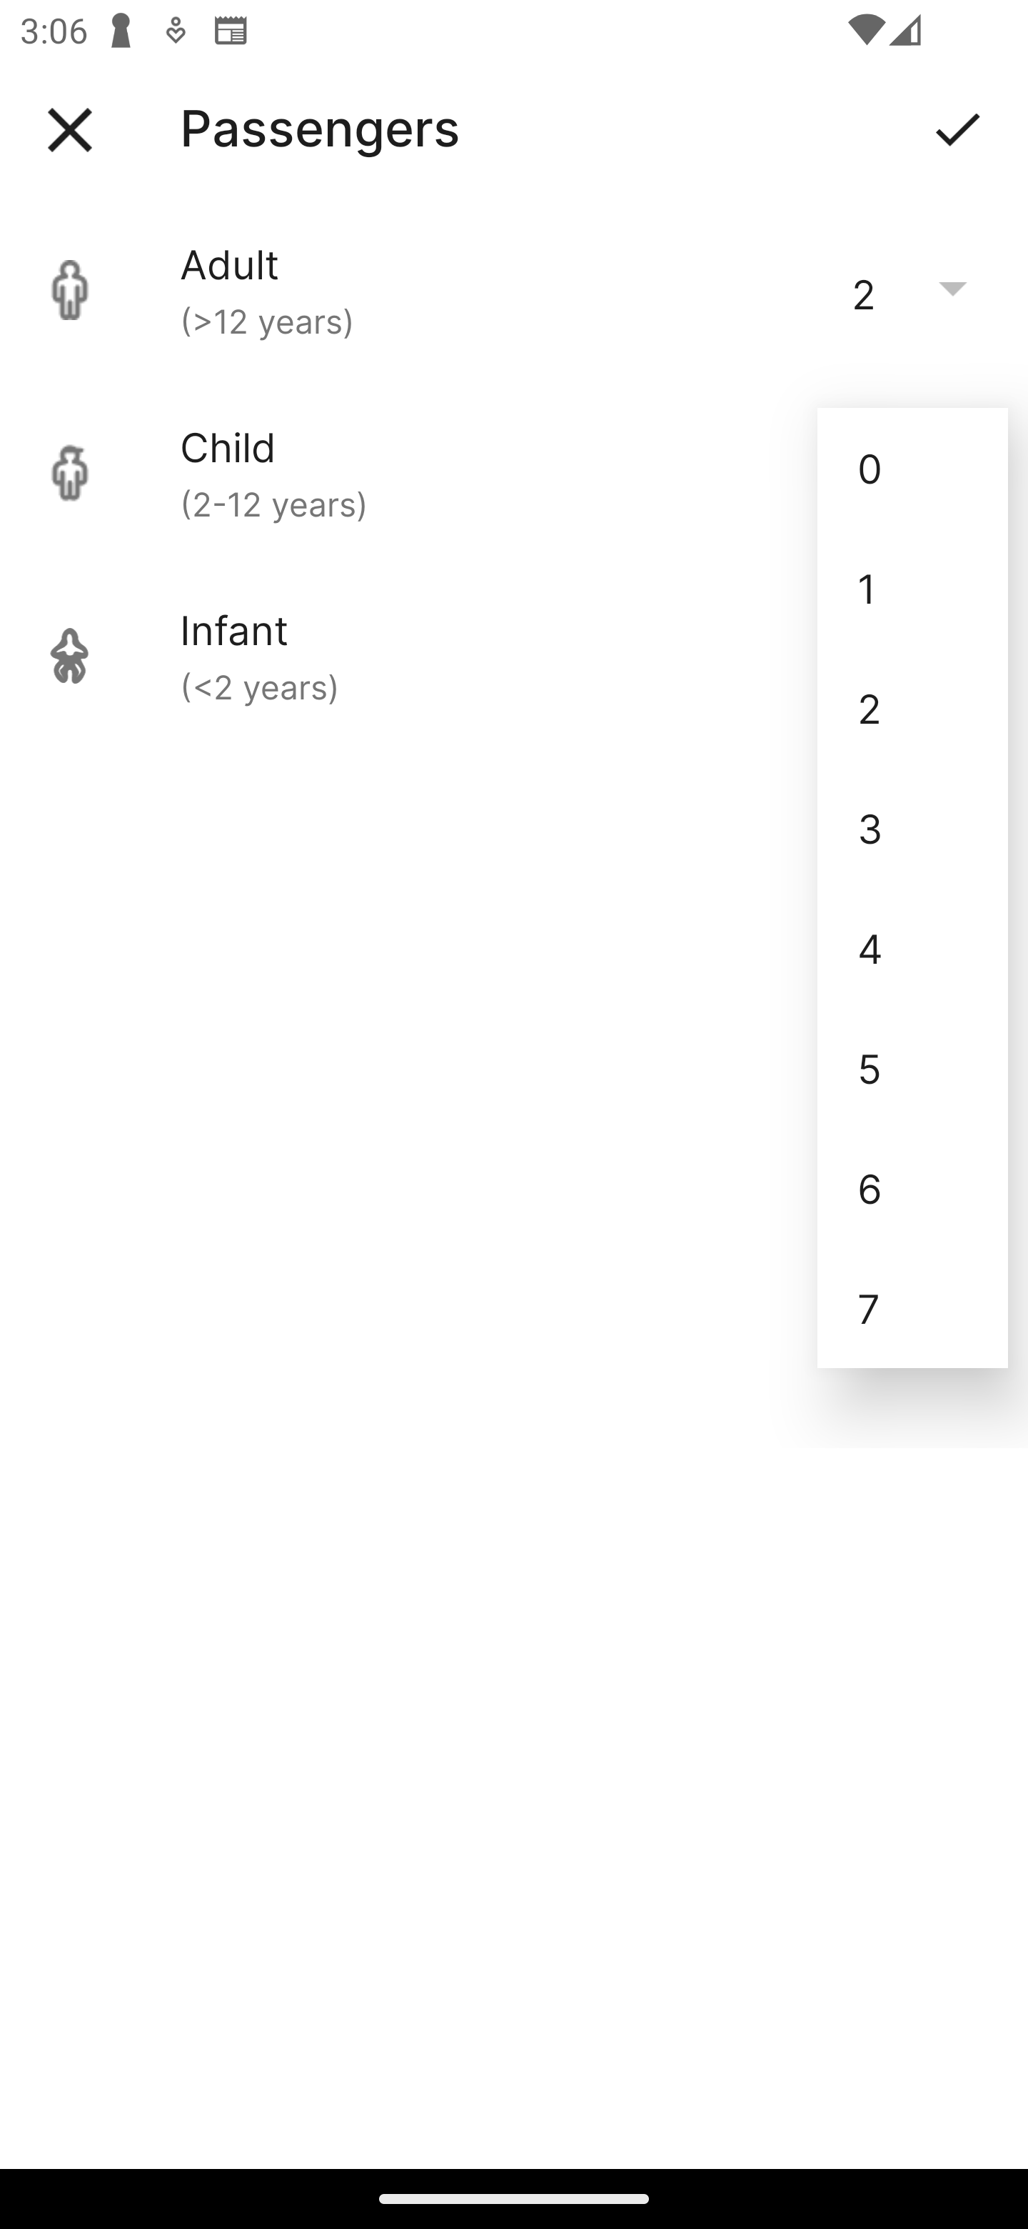 This screenshot has height=2229, width=1028. I want to click on 4, so click(912, 947).